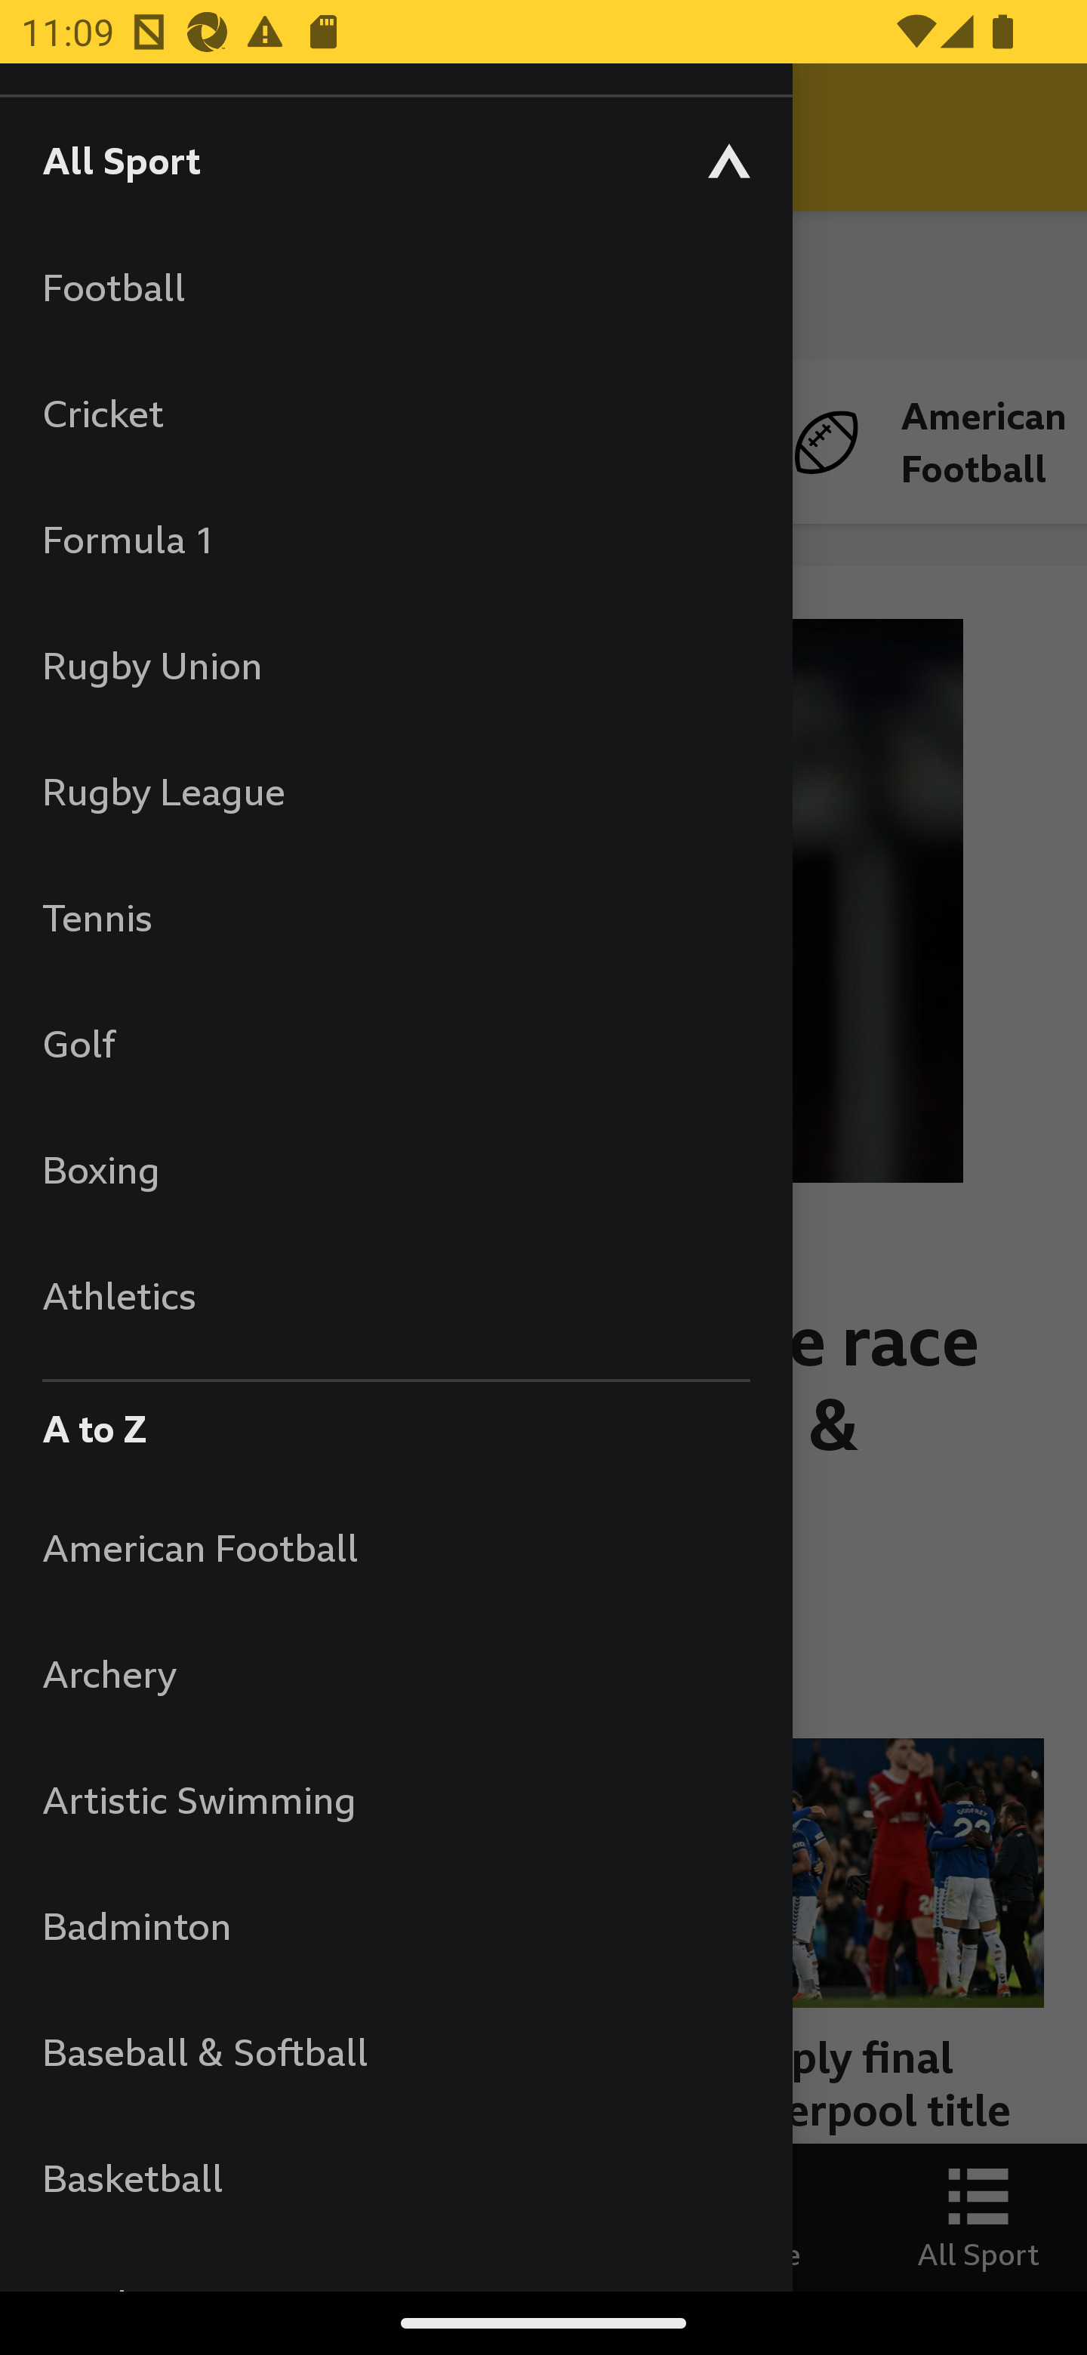 This screenshot has height=2355, width=1087. What do you see at coordinates (396, 1799) in the screenshot?
I see `Artistic Swimming` at bounding box center [396, 1799].